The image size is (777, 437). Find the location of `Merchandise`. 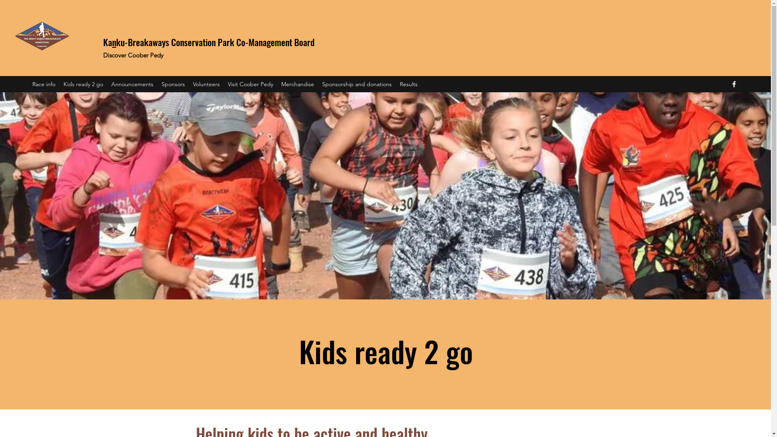

Merchandise is located at coordinates (298, 84).